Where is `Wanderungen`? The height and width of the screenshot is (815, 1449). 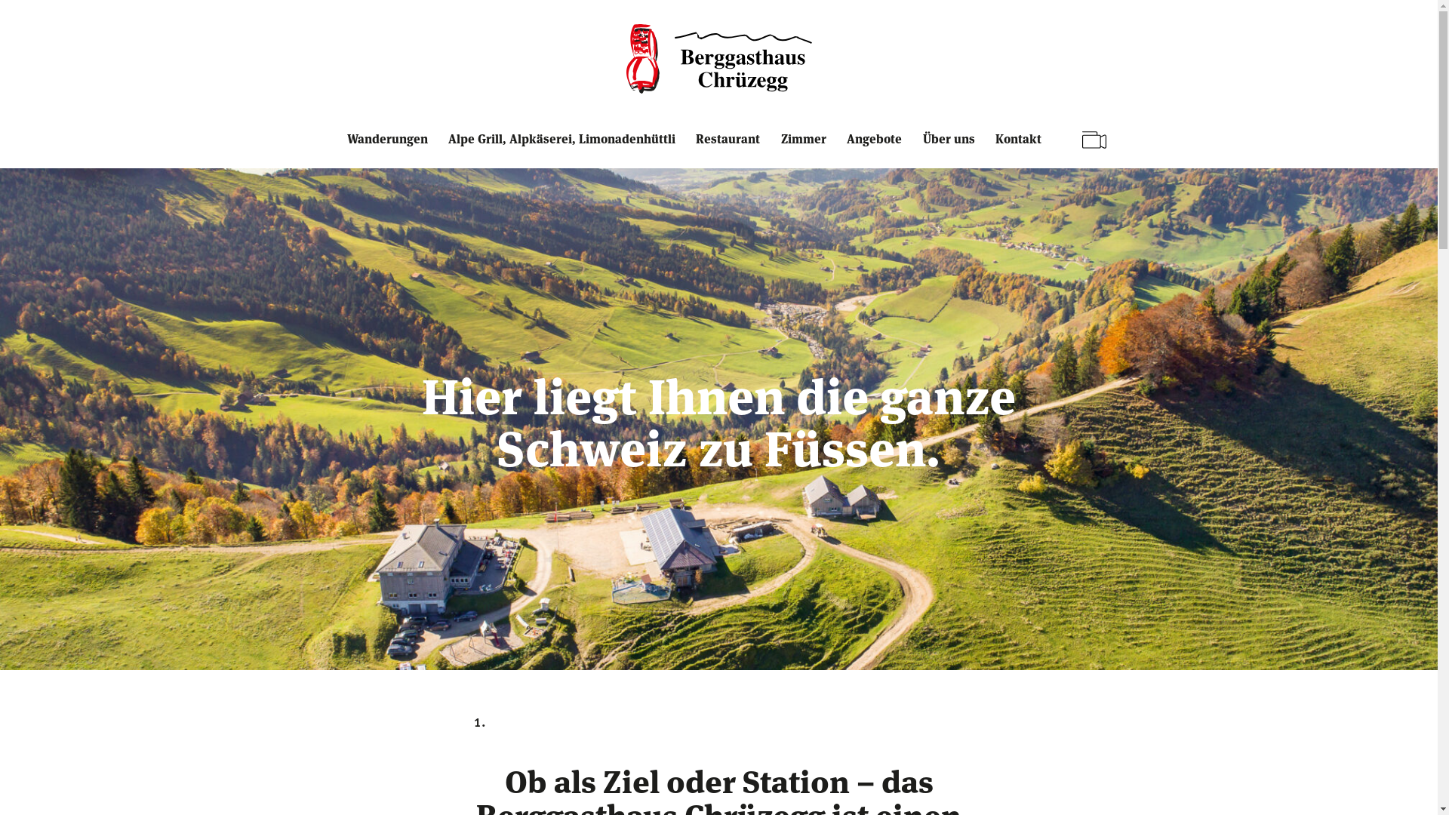
Wanderungen is located at coordinates (391, 149).